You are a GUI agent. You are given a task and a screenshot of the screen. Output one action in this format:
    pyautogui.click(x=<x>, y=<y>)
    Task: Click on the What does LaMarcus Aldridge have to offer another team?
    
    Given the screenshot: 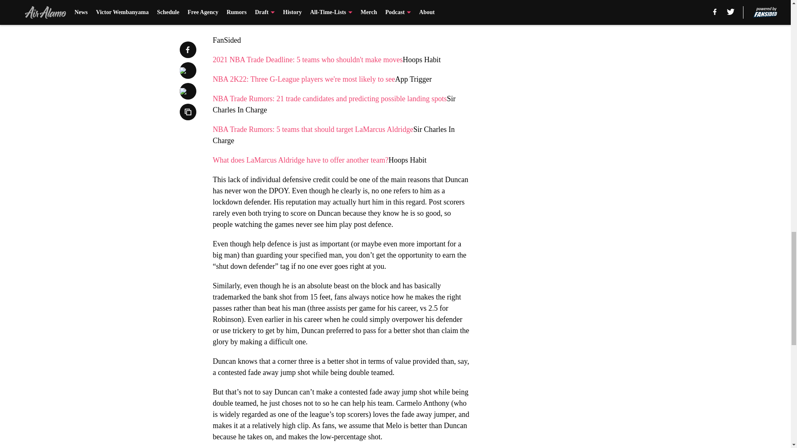 What is the action you would take?
    pyautogui.click(x=301, y=160)
    